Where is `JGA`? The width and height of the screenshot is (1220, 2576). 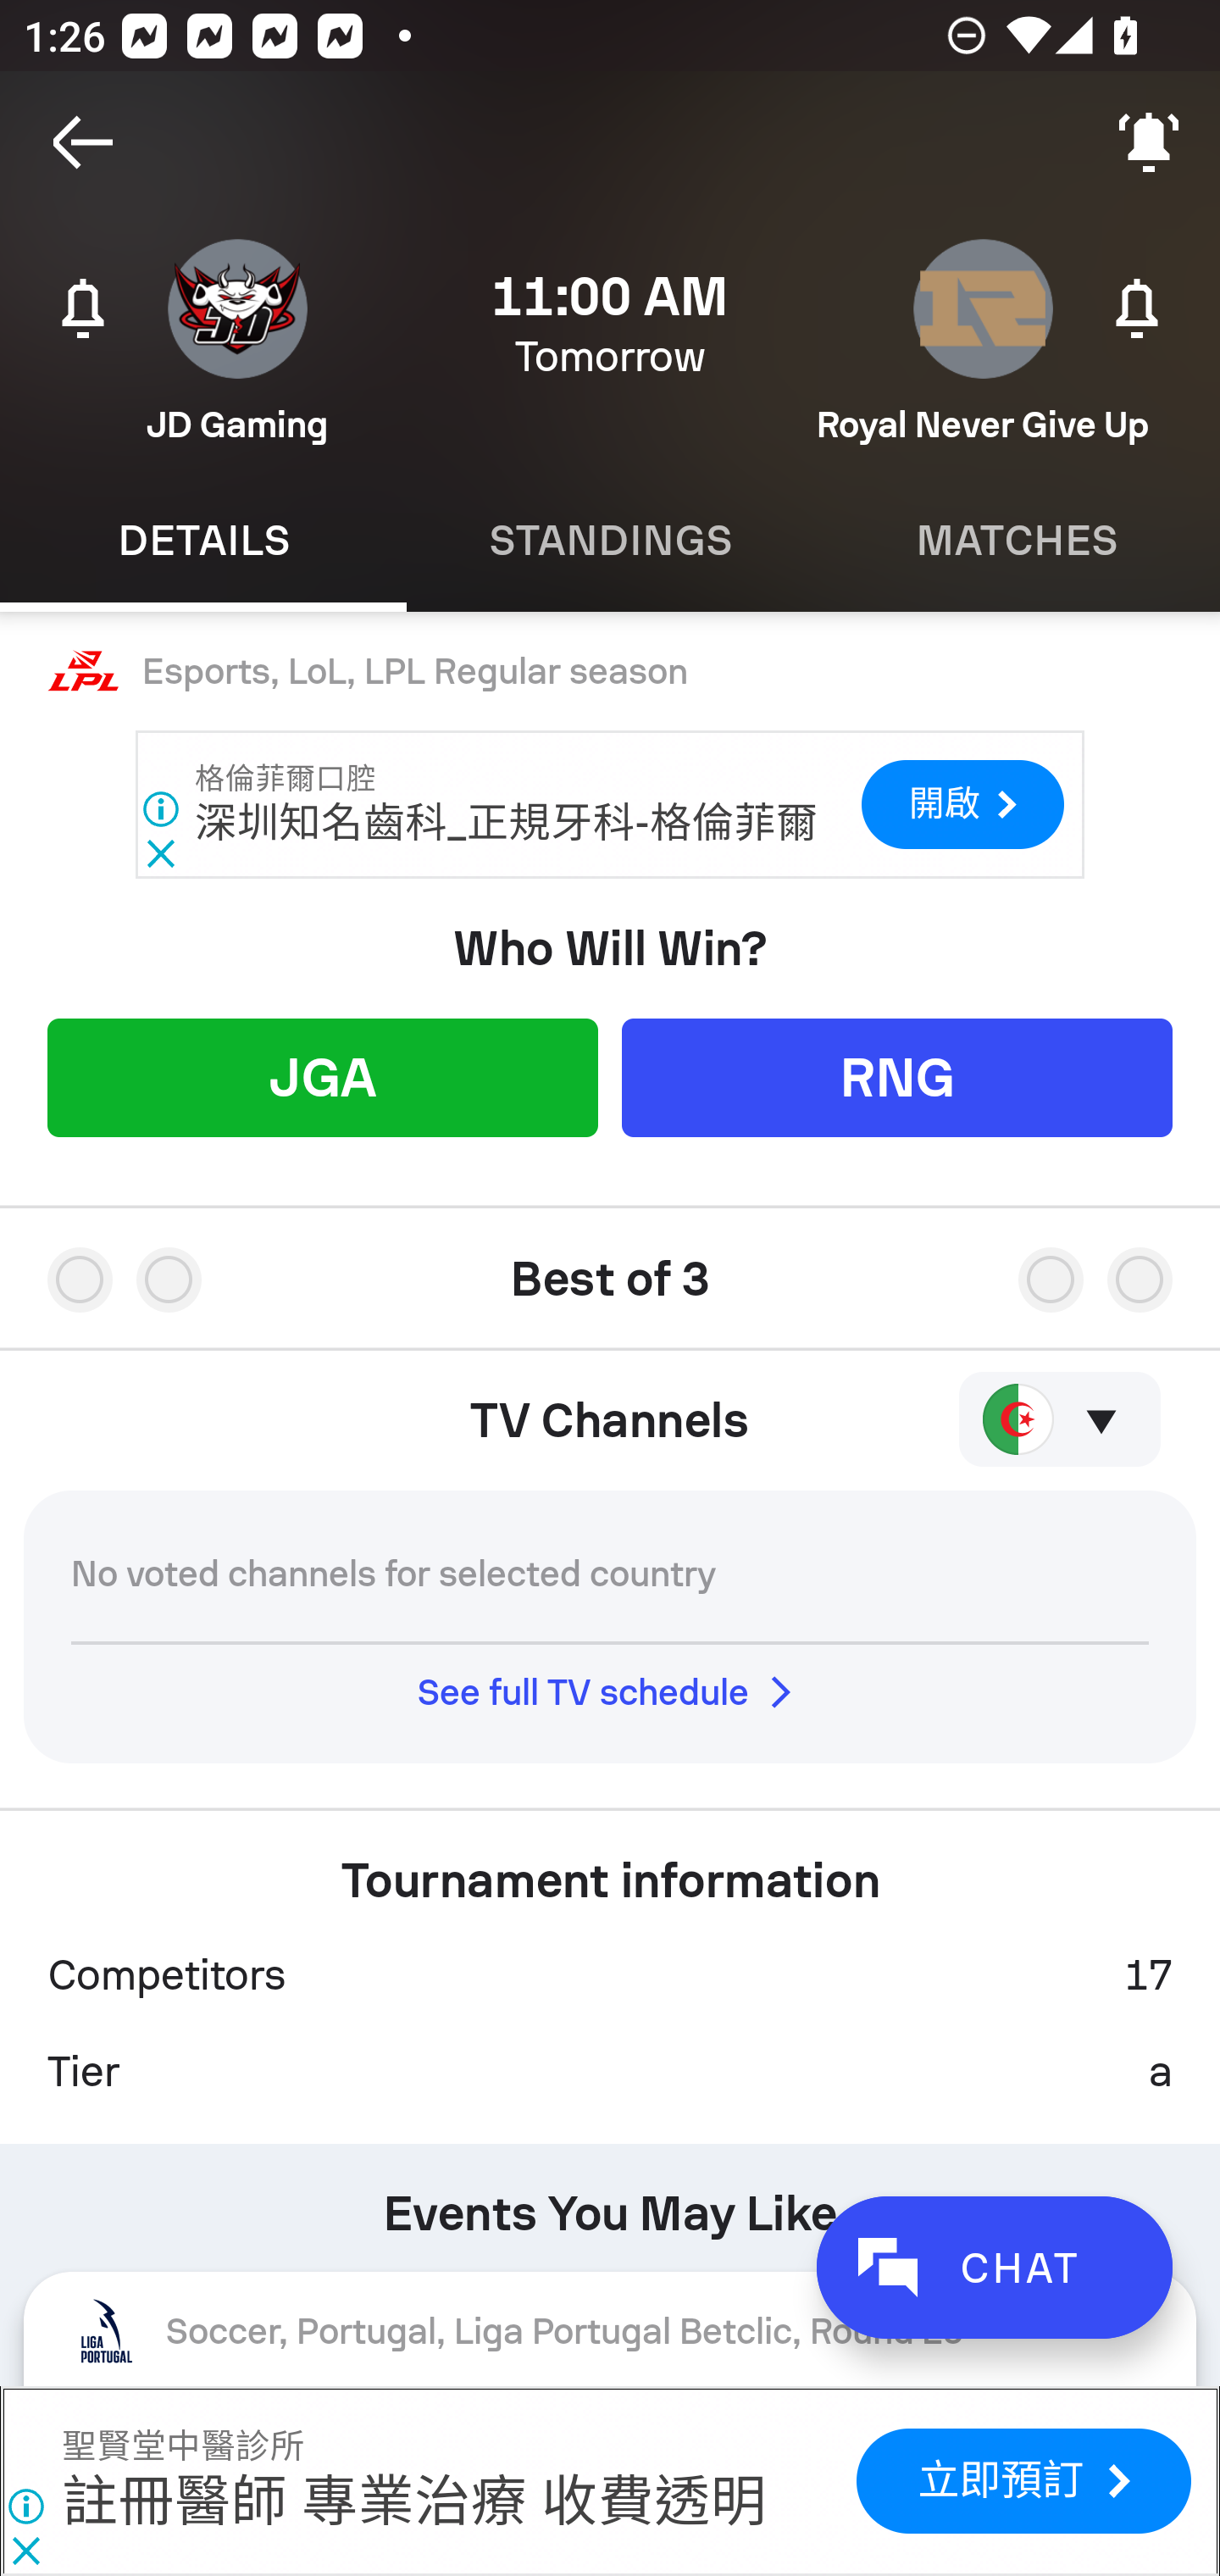 JGA is located at coordinates (322, 1076).